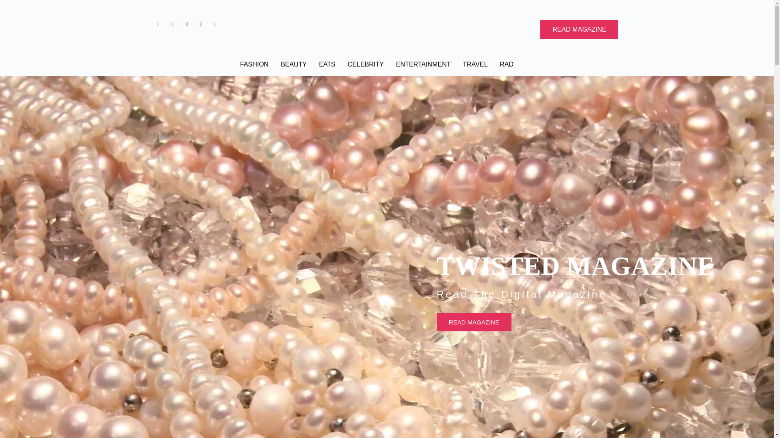 The image size is (780, 438). What do you see at coordinates (254, 64) in the screenshot?
I see `FASHION` at bounding box center [254, 64].